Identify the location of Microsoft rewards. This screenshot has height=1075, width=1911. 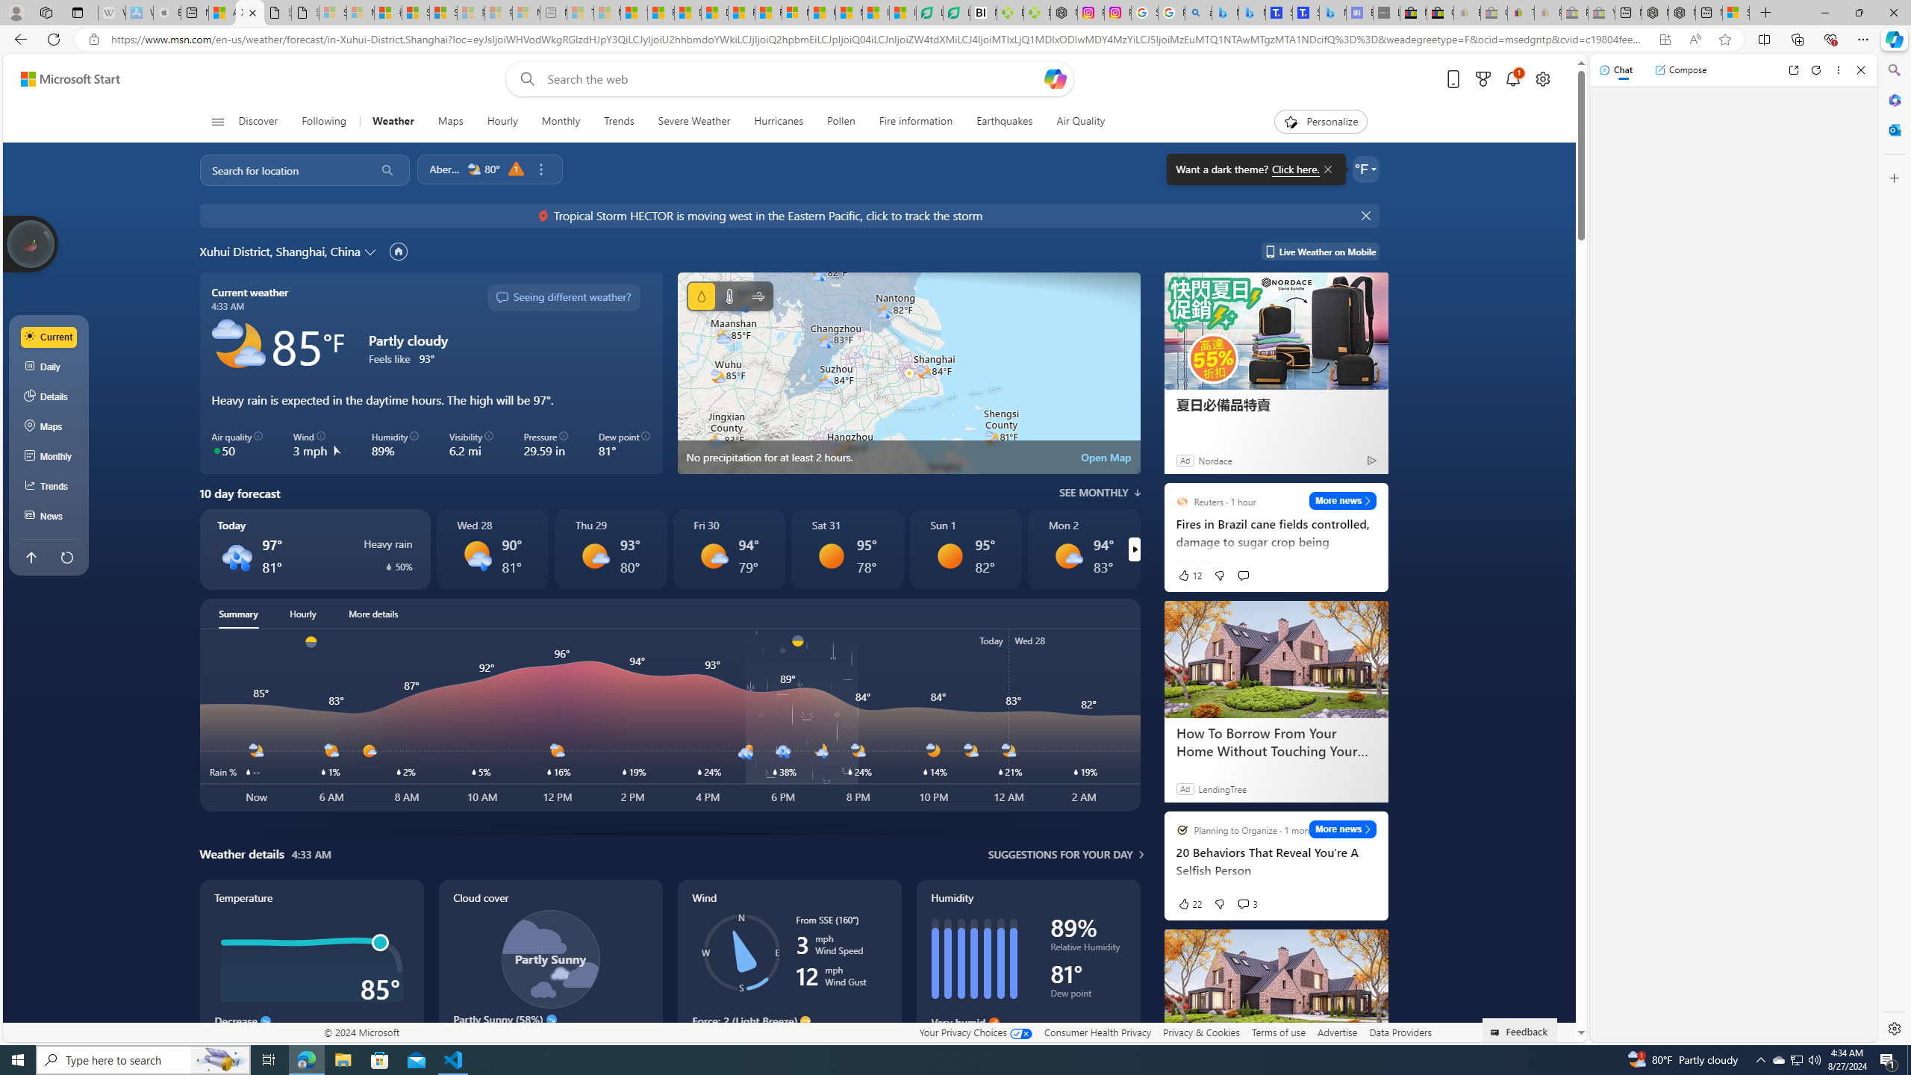
(1483, 79).